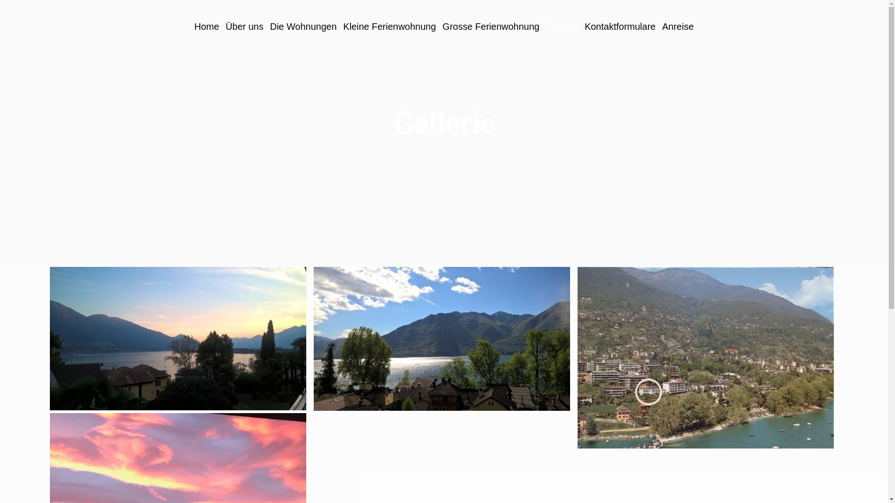 Image resolution: width=895 pixels, height=503 pixels. What do you see at coordinates (620, 27) in the screenshot?
I see `Kontaktformulare` at bounding box center [620, 27].